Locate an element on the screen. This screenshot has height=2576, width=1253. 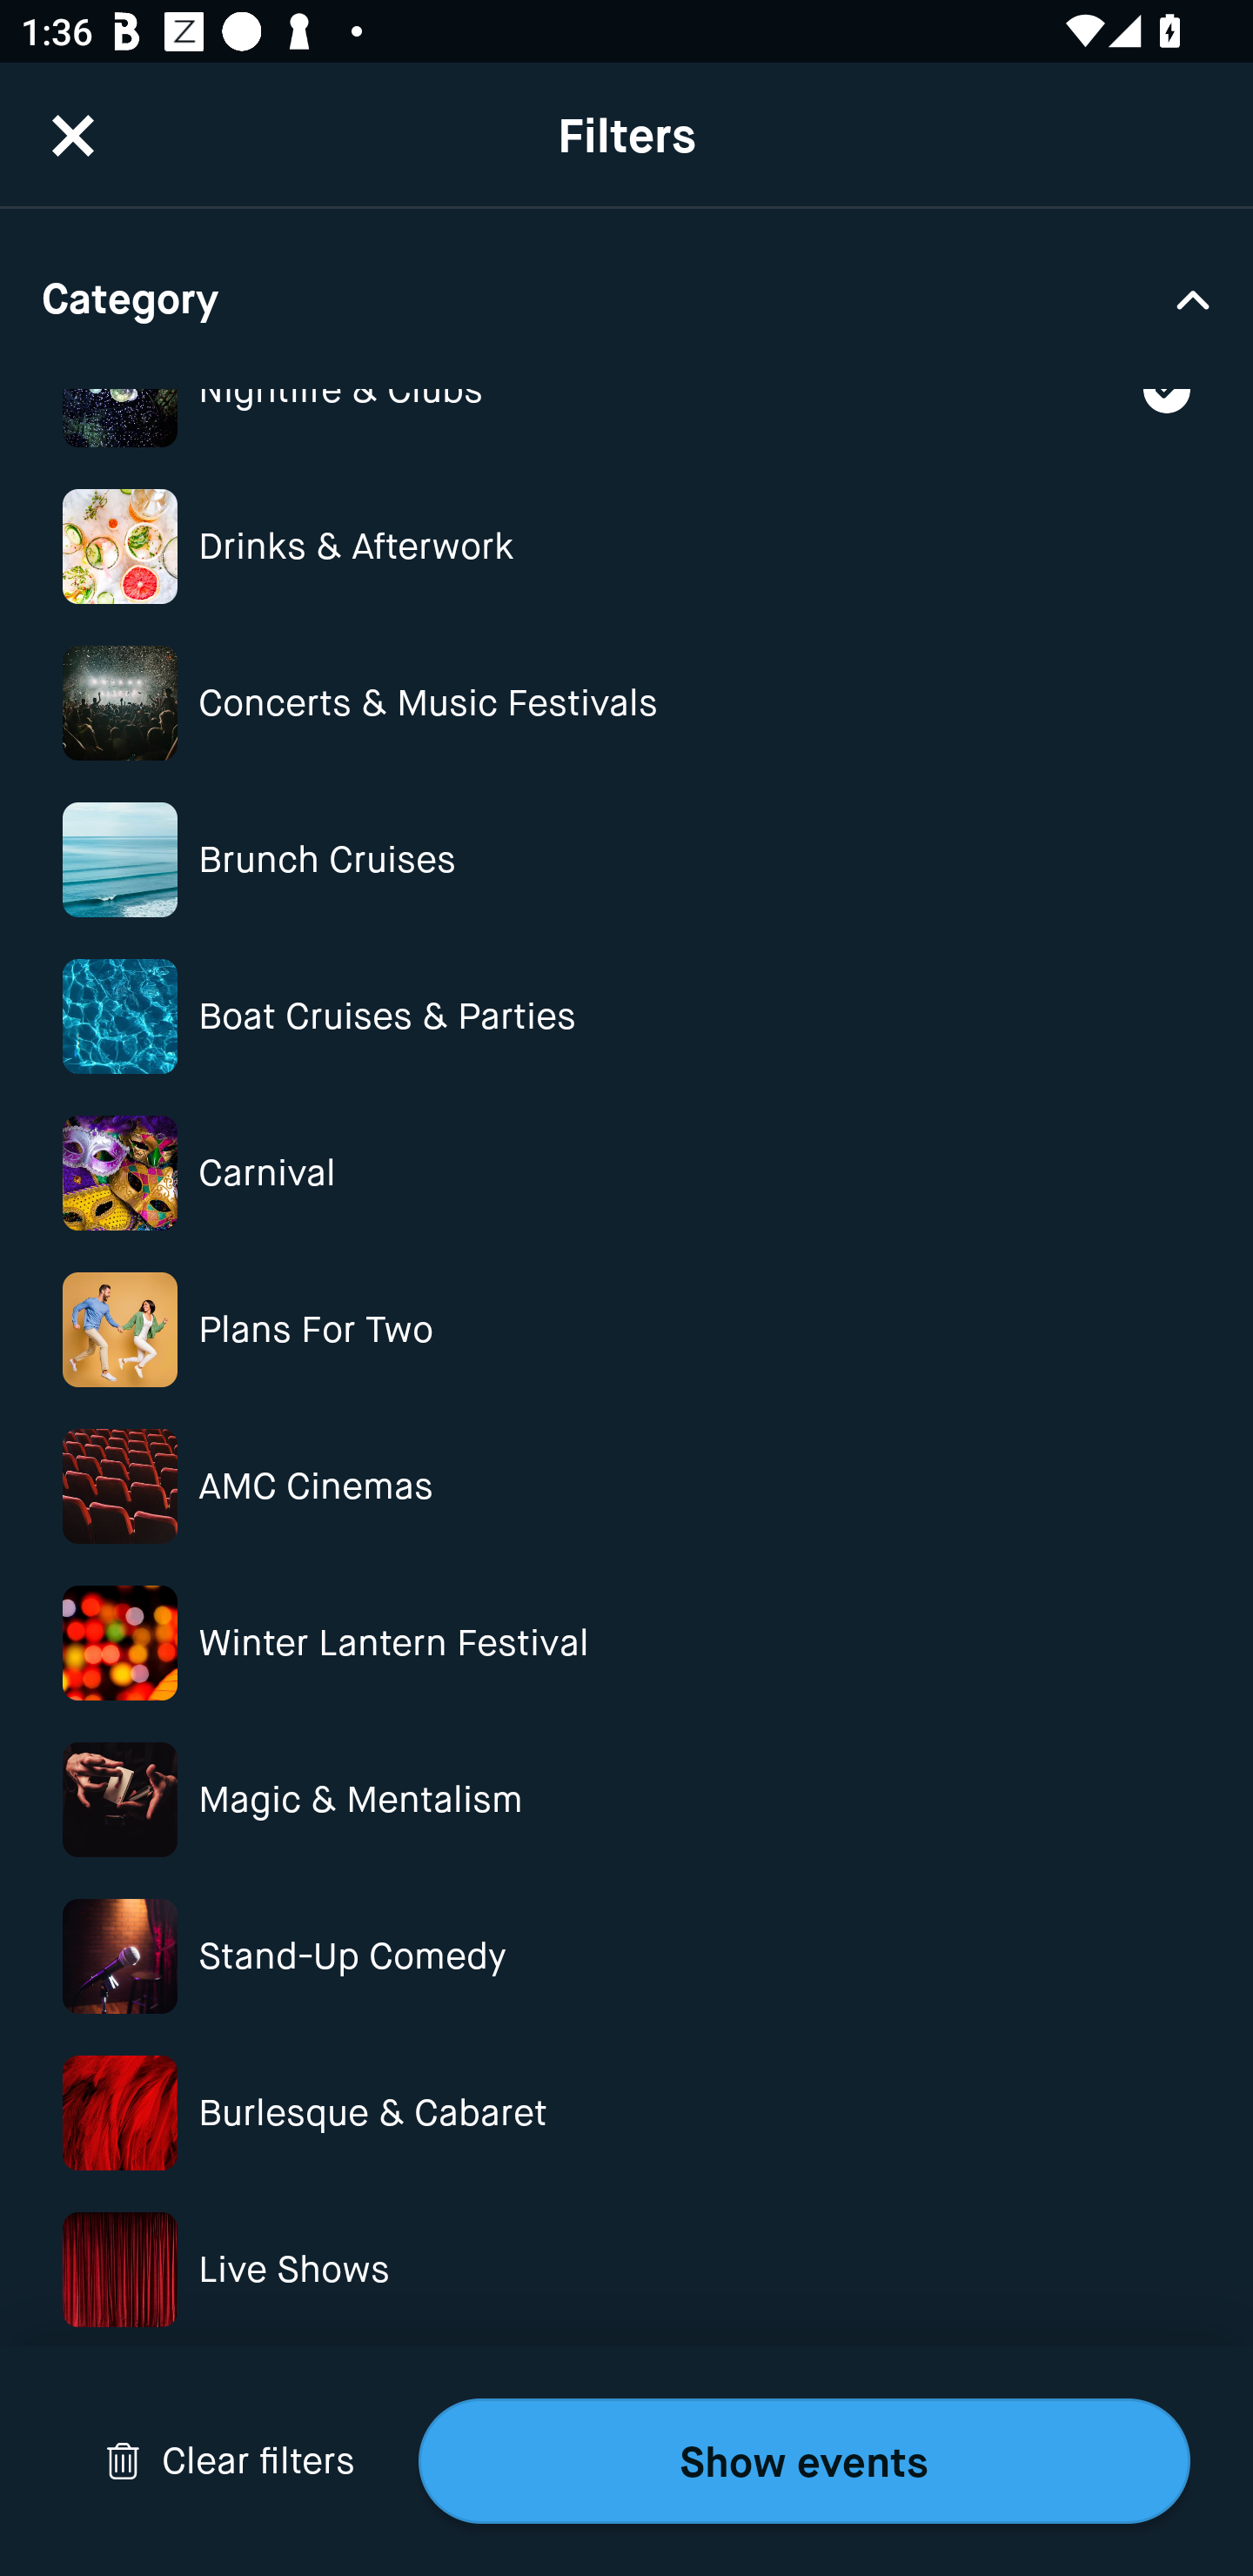
CloseButton is located at coordinates (73, 116).